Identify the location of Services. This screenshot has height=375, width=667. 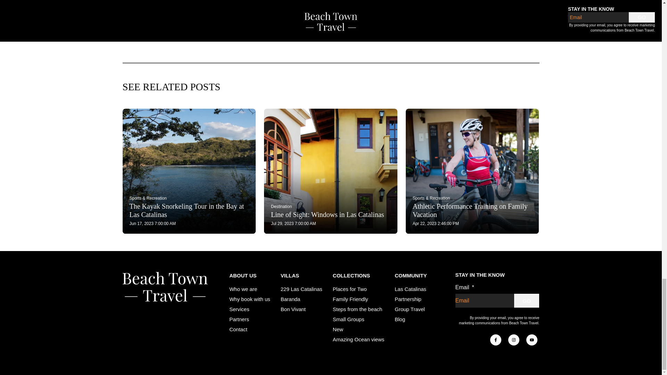
(239, 309).